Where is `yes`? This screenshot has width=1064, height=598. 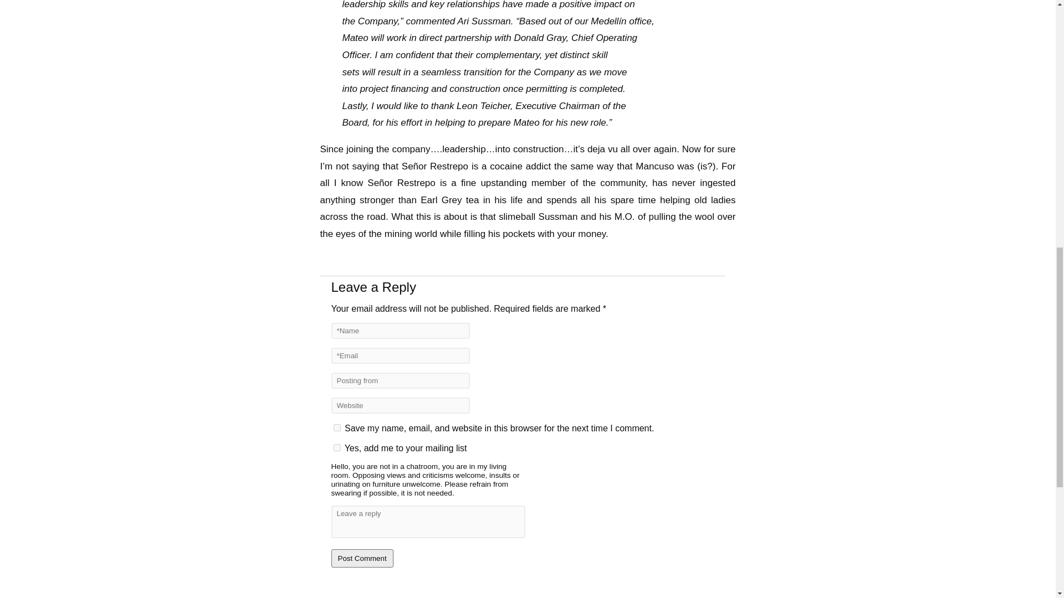
yes is located at coordinates (337, 427).